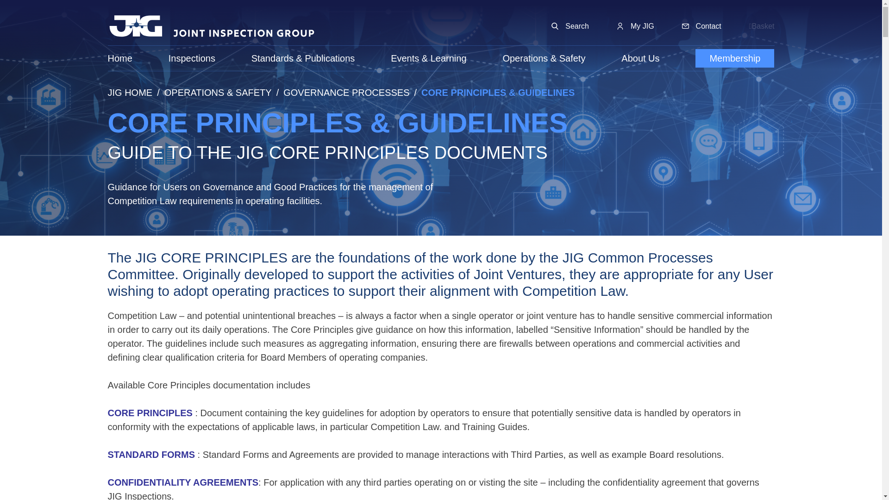 This screenshot has height=500, width=889. Describe the element at coordinates (570, 26) in the screenshot. I see `Search` at that location.